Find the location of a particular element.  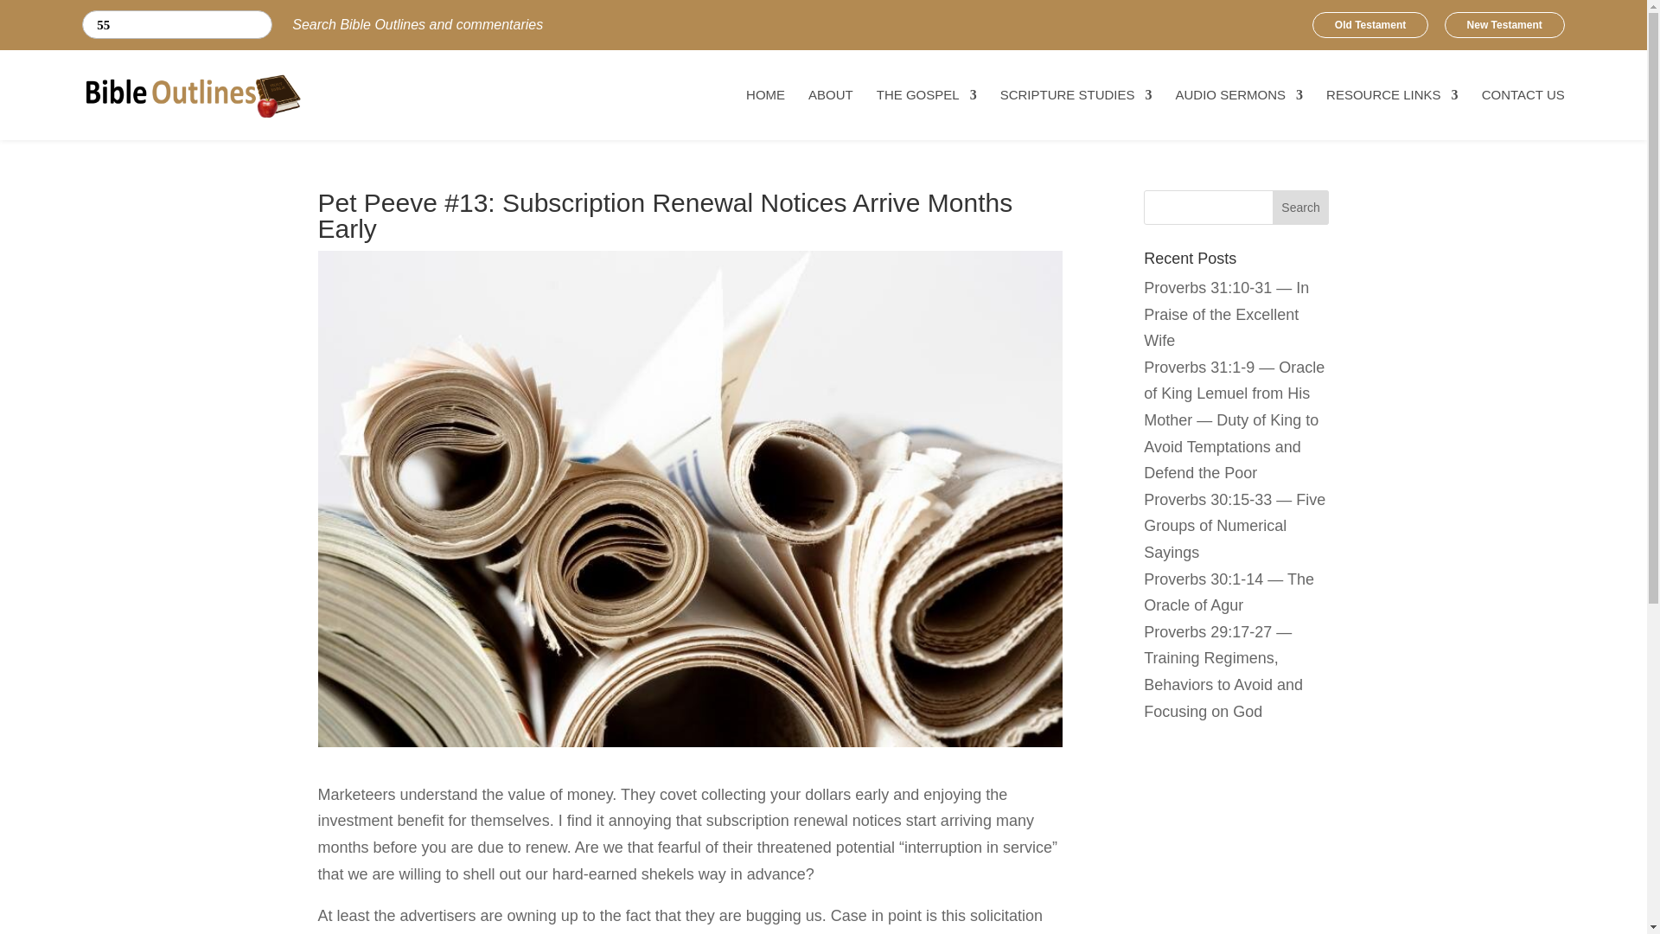

HOME is located at coordinates (765, 100).